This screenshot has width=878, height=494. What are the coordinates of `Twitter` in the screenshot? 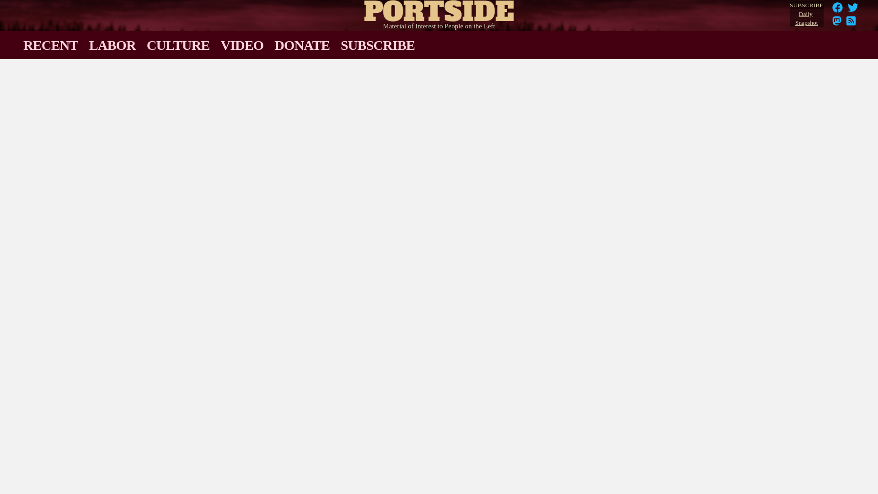 It's located at (853, 7).